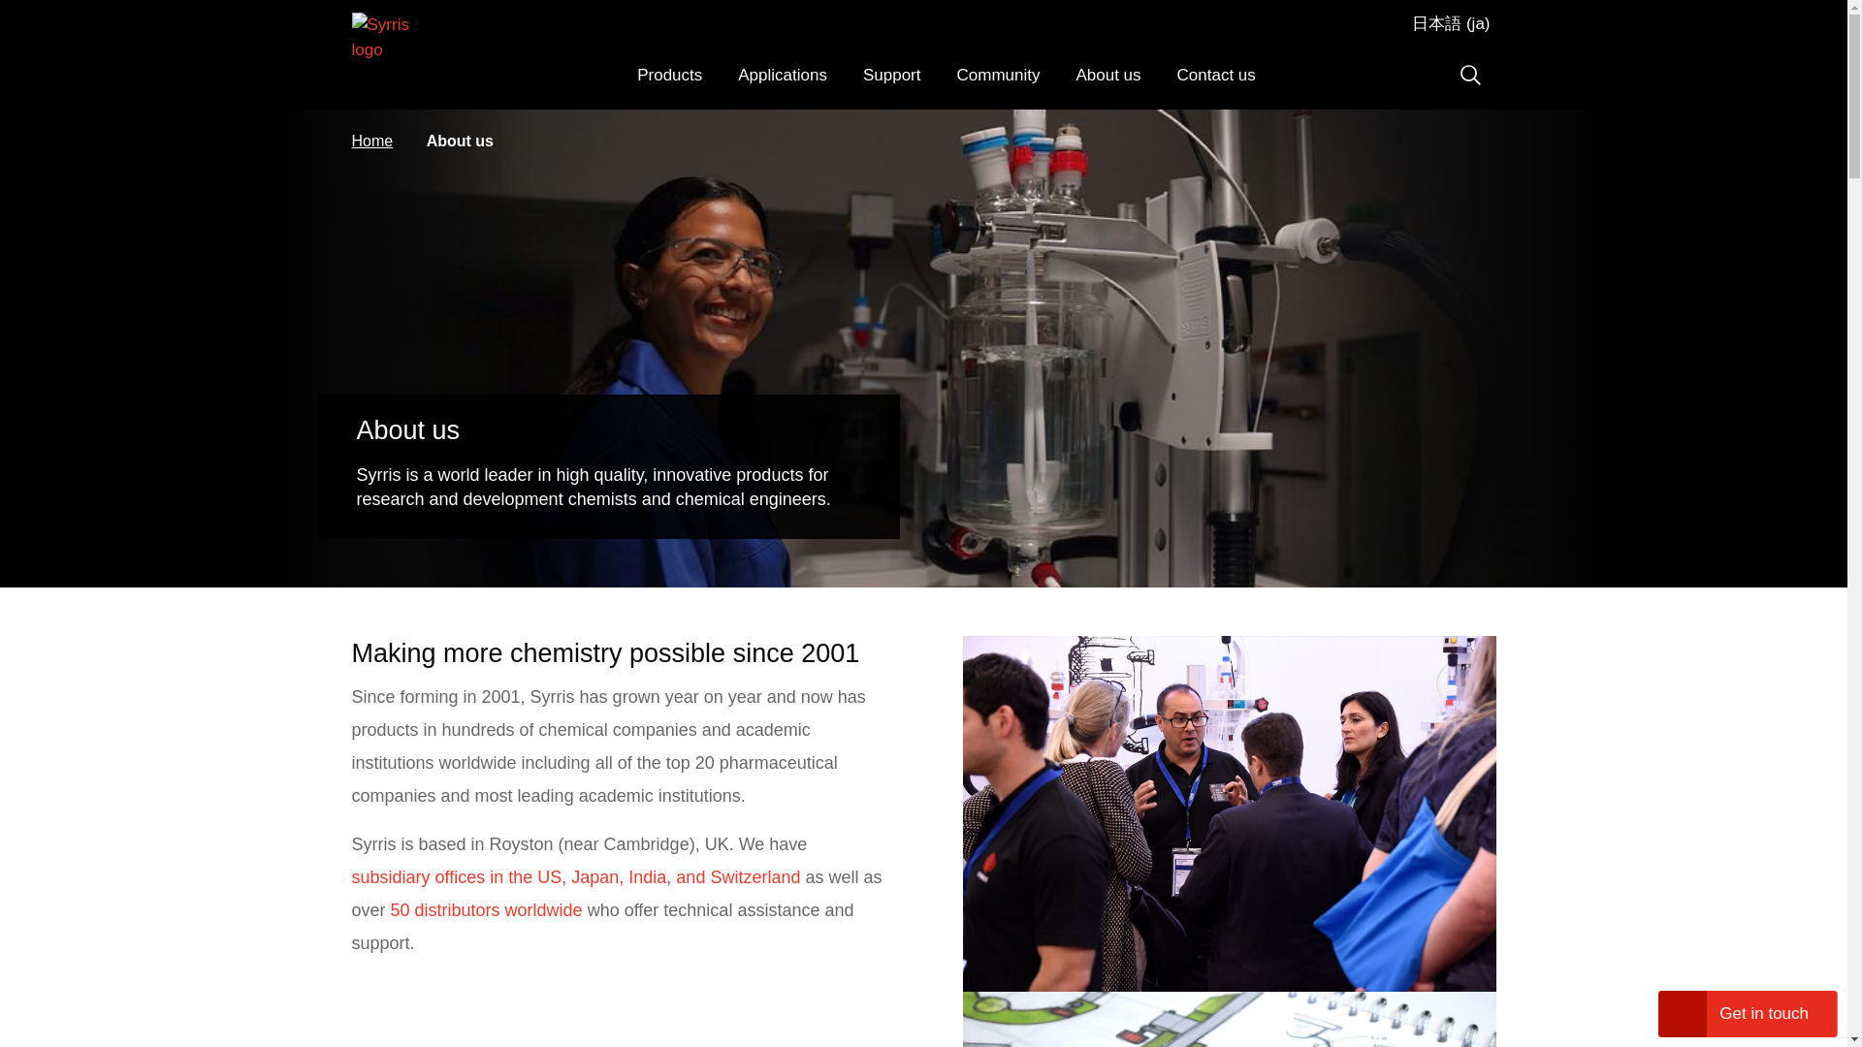 The image size is (1862, 1047). What do you see at coordinates (668, 81) in the screenshot?
I see `Products` at bounding box center [668, 81].